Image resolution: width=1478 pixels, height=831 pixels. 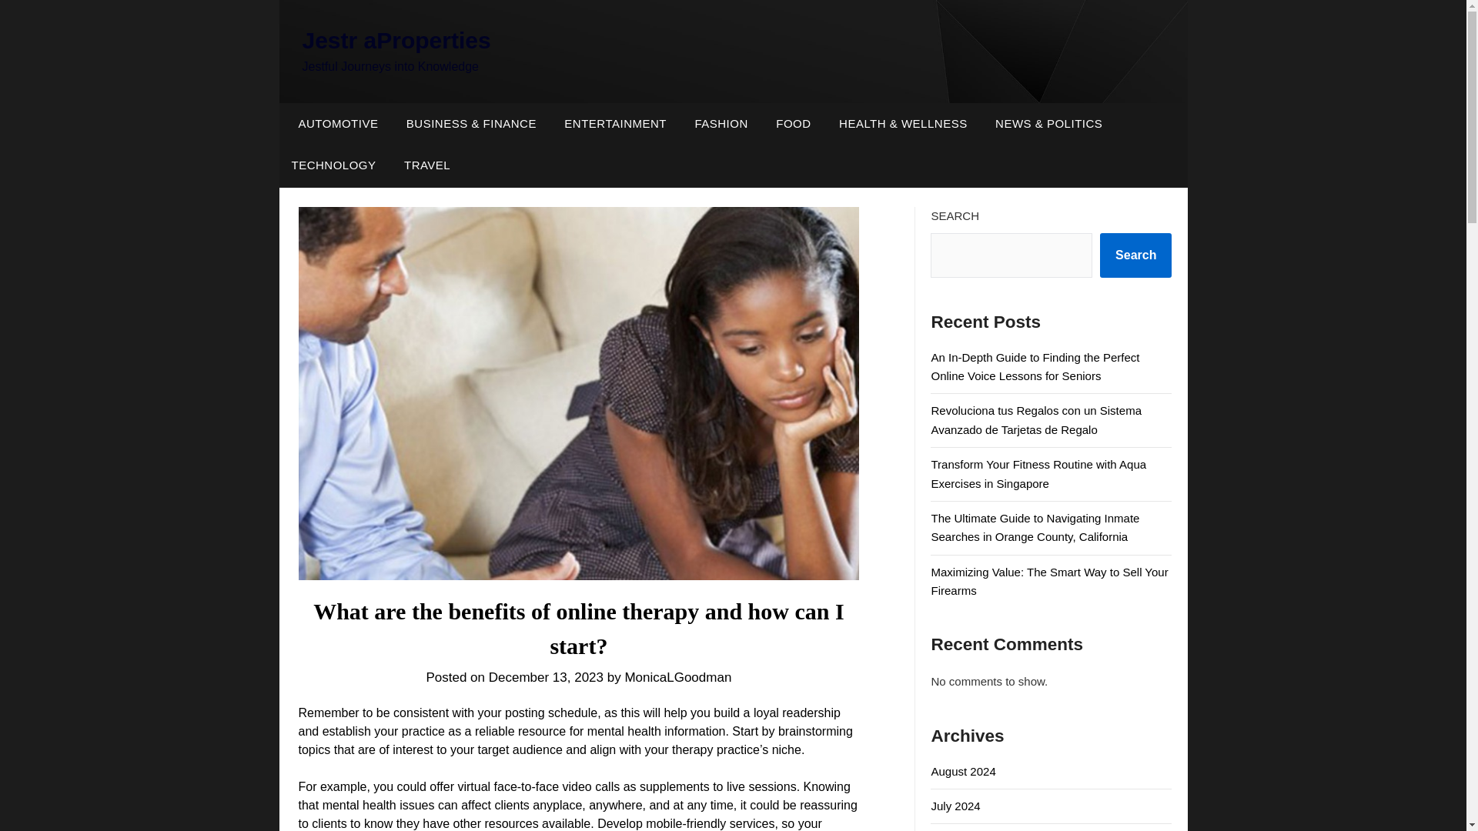 What do you see at coordinates (334, 123) in the screenshot?
I see `AUTOMOTIVE` at bounding box center [334, 123].